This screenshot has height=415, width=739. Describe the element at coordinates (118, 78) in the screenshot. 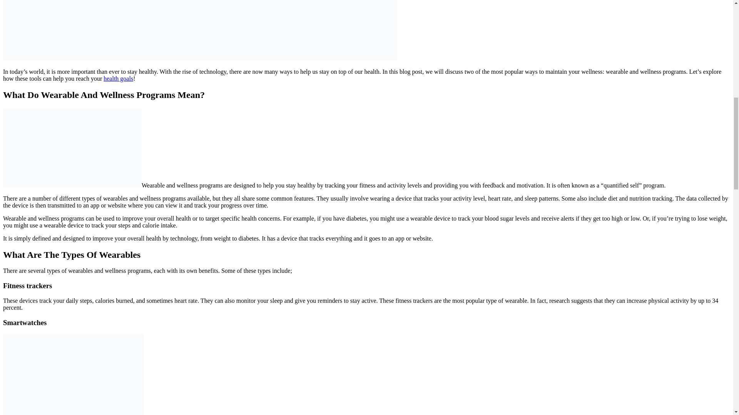

I see `health goals` at that location.